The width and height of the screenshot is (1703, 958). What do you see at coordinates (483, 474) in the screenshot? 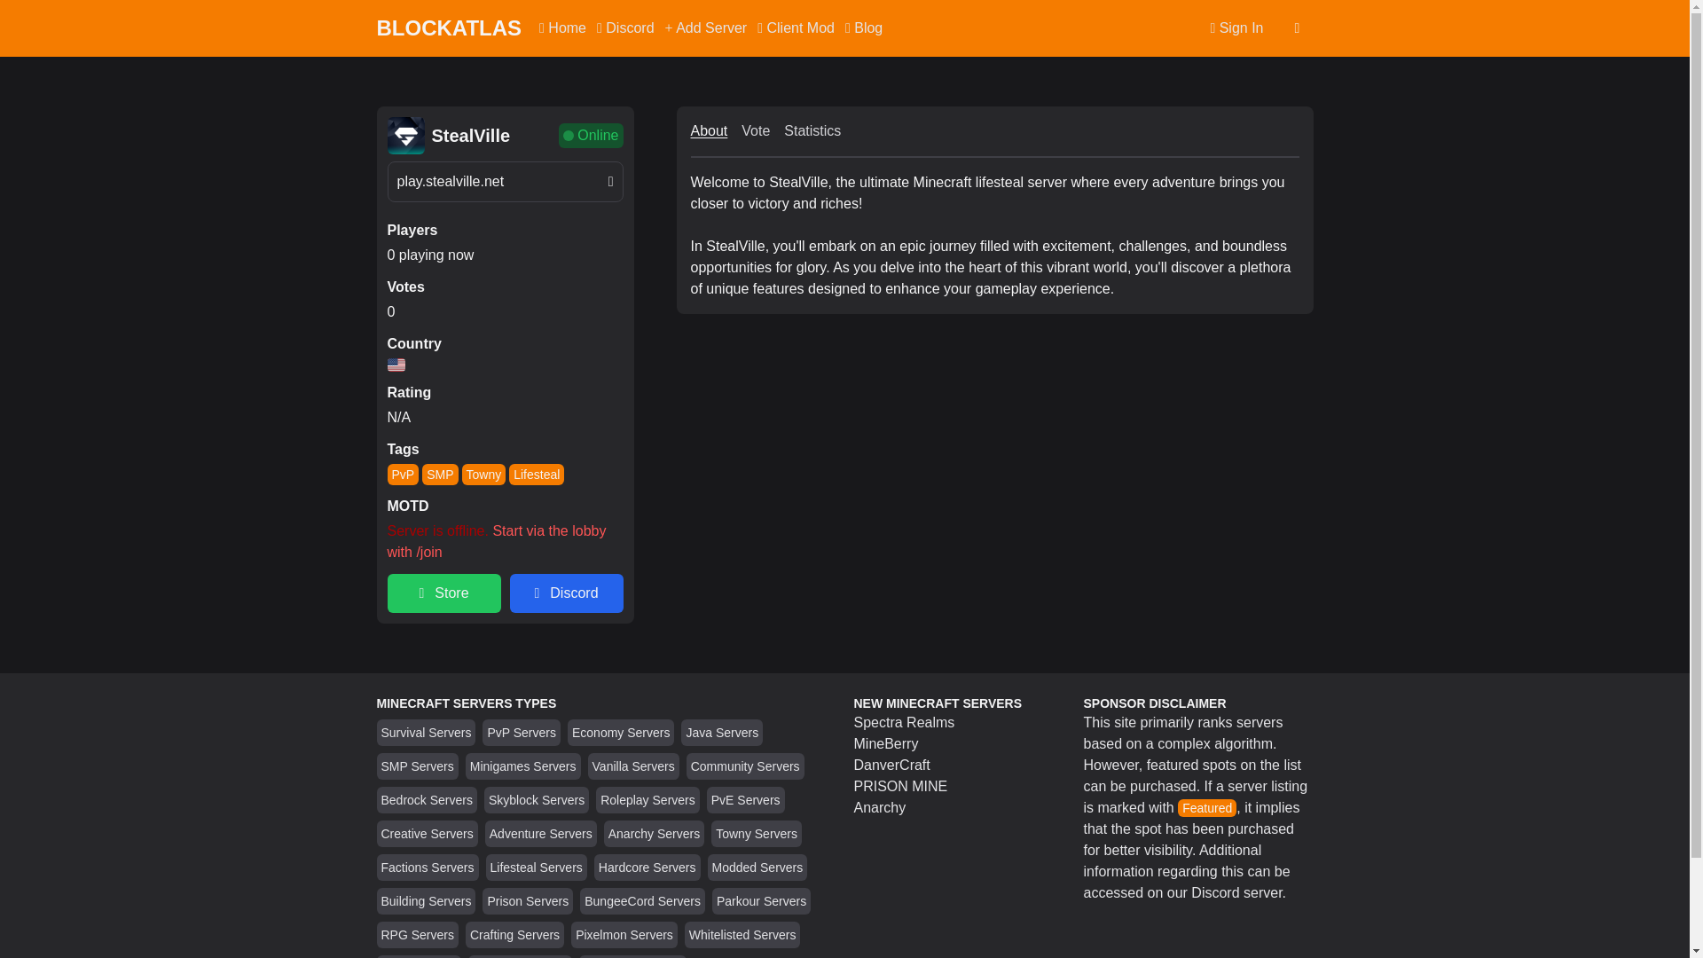
I see `Towny` at bounding box center [483, 474].